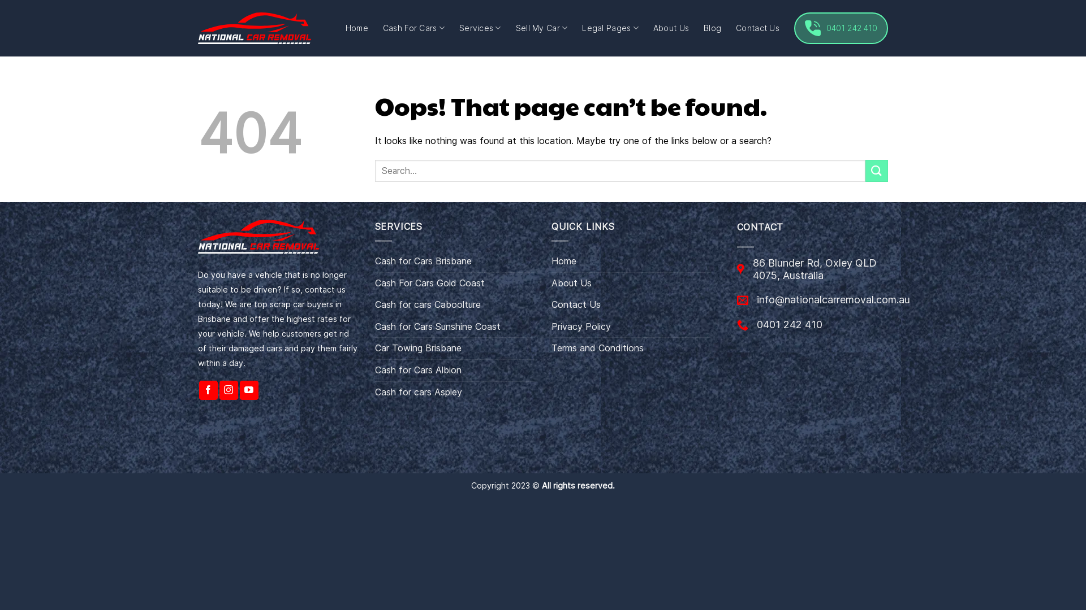 This screenshot has width=1086, height=610. I want to click on 0401 242 410, so click(790, 325).